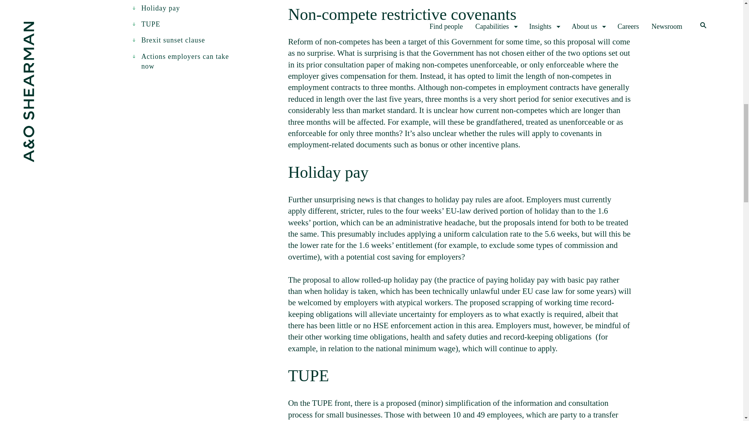  What do you see at coordinates (155, 8) in the screenshot?
I see `Holiday pay` at bounding box center [155, 8].